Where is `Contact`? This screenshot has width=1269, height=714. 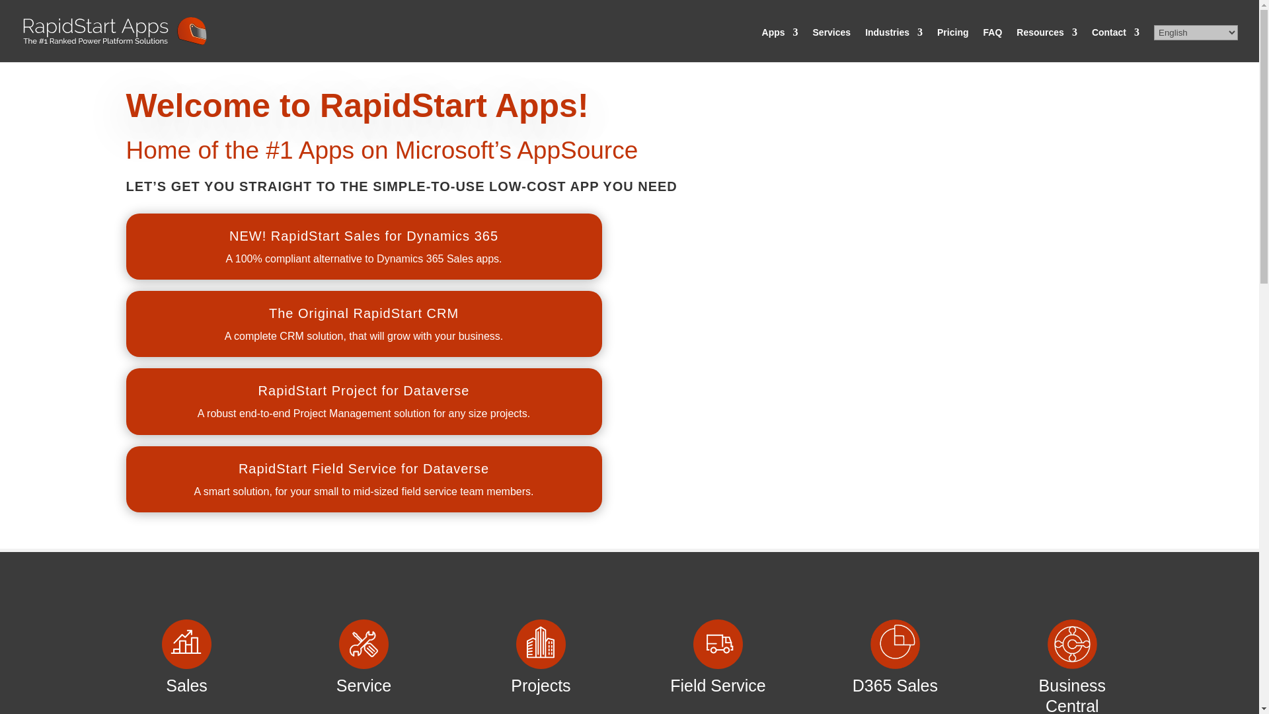 Contact is located at coordinates (1116, 45).